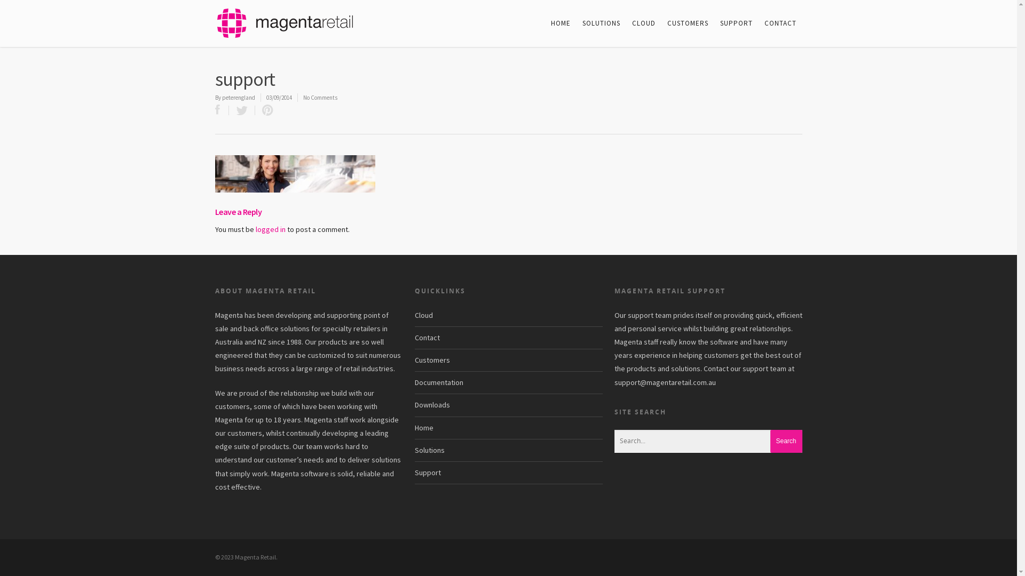  I want to click on HOME, so click(561, 25).